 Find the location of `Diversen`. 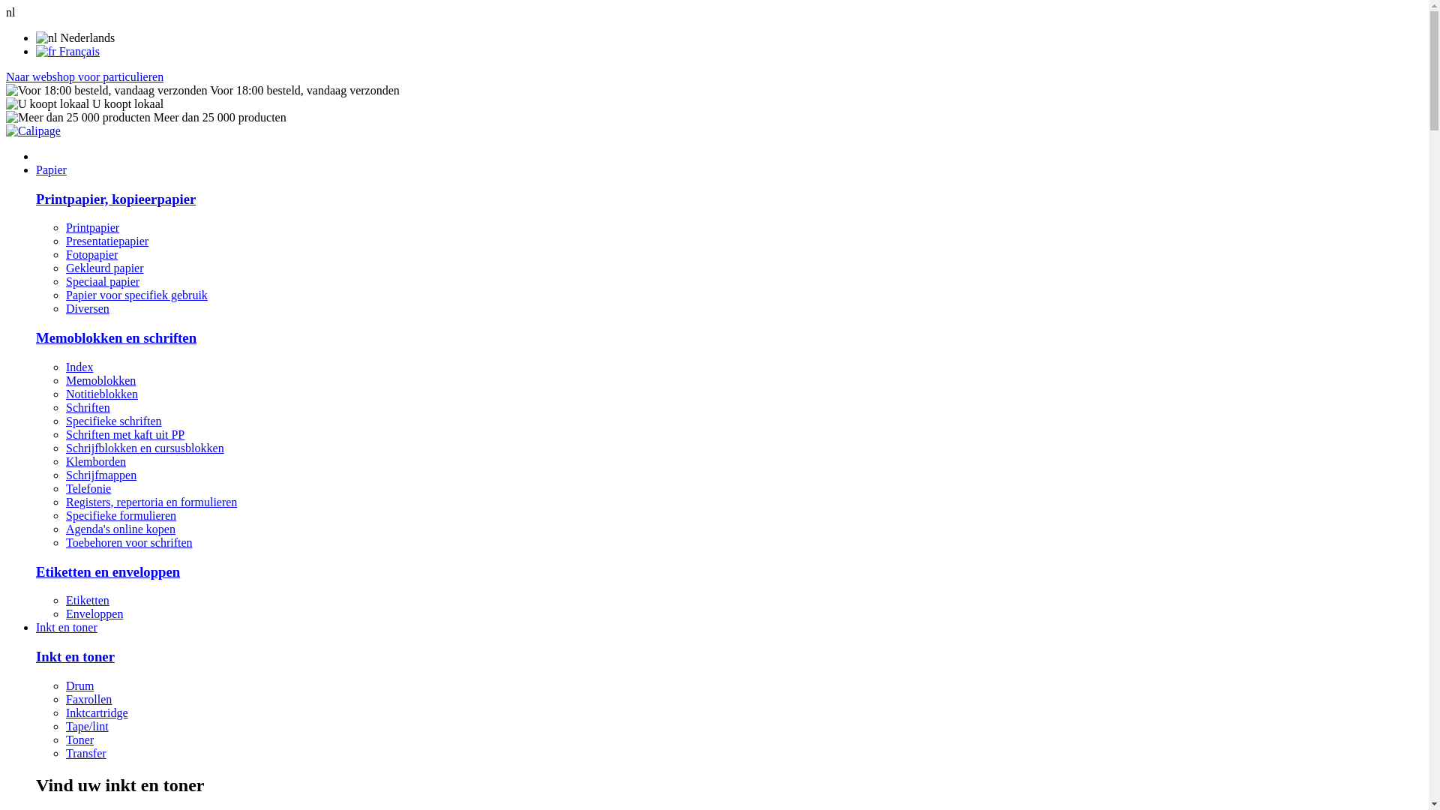

Diversen is located at coordinates (88, 309).